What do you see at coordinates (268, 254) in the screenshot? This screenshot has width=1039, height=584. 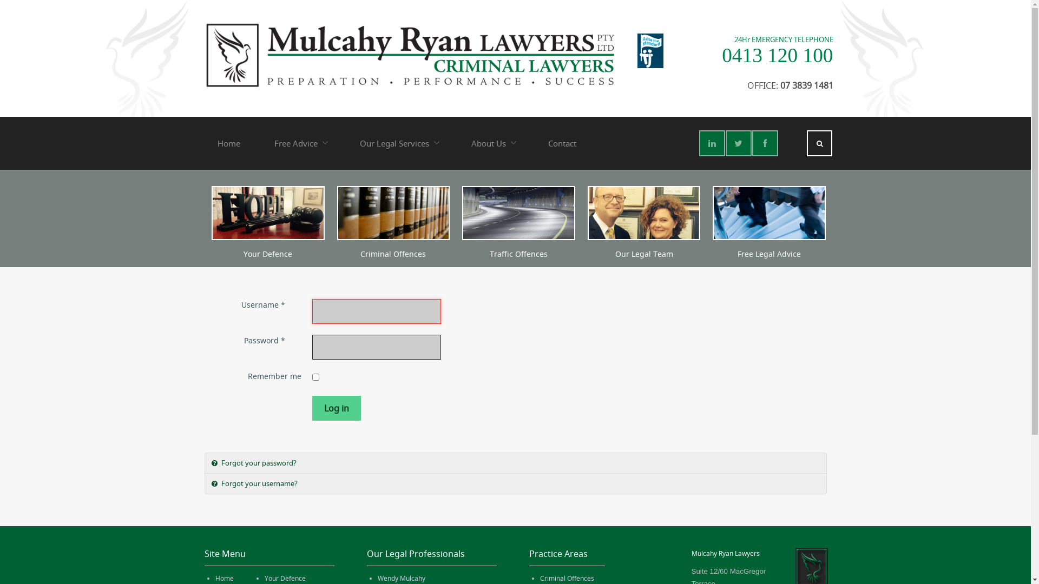 I see `Your Defence` at bounding box center [268, 254].